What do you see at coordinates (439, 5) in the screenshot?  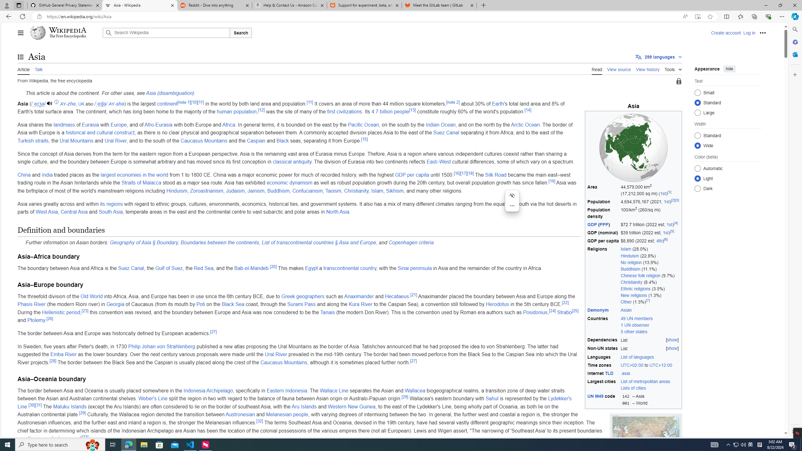 I see `Meet the GitLab team | GitLab` at bounding box center [439, 5].